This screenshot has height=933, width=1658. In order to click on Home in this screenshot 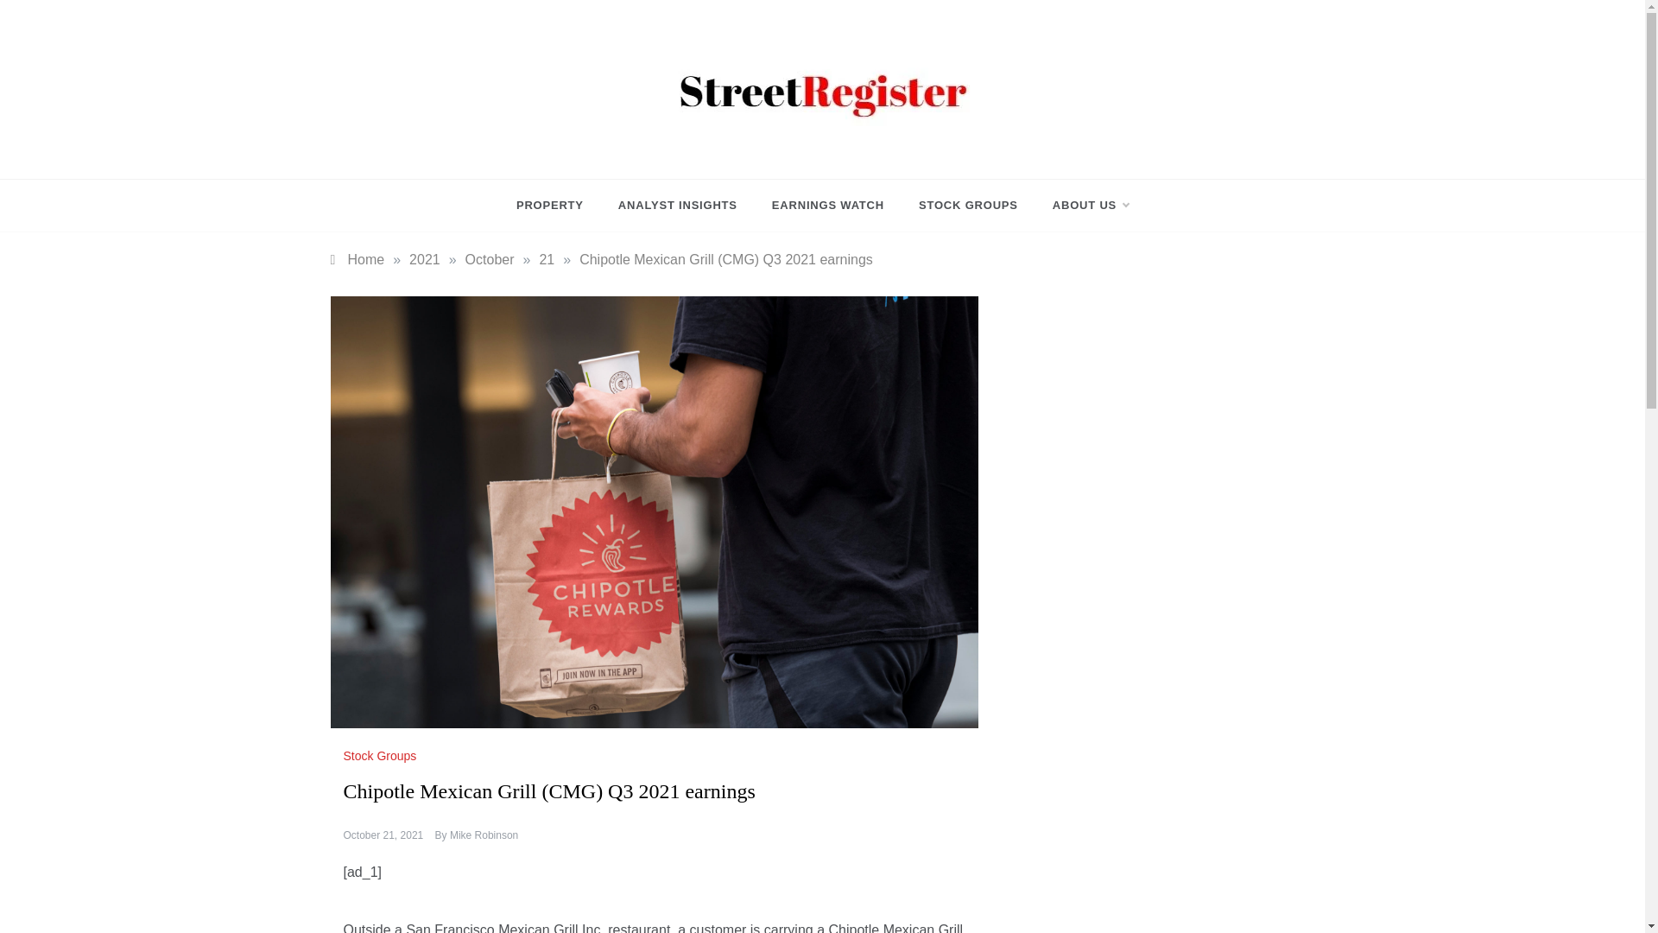, I will do `click(358, 259)`.